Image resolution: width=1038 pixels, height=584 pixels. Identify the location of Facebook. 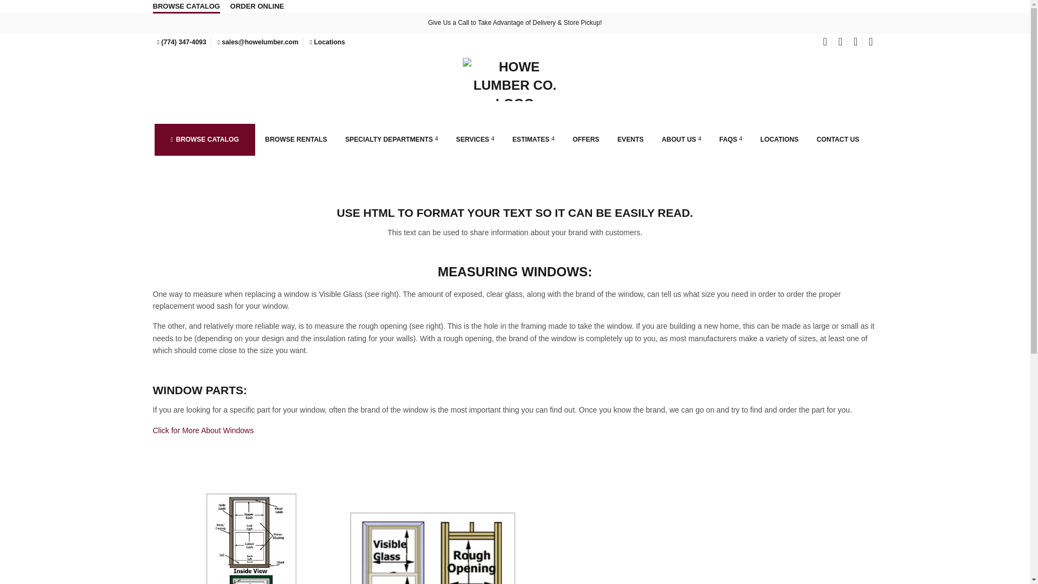
(825, 43).